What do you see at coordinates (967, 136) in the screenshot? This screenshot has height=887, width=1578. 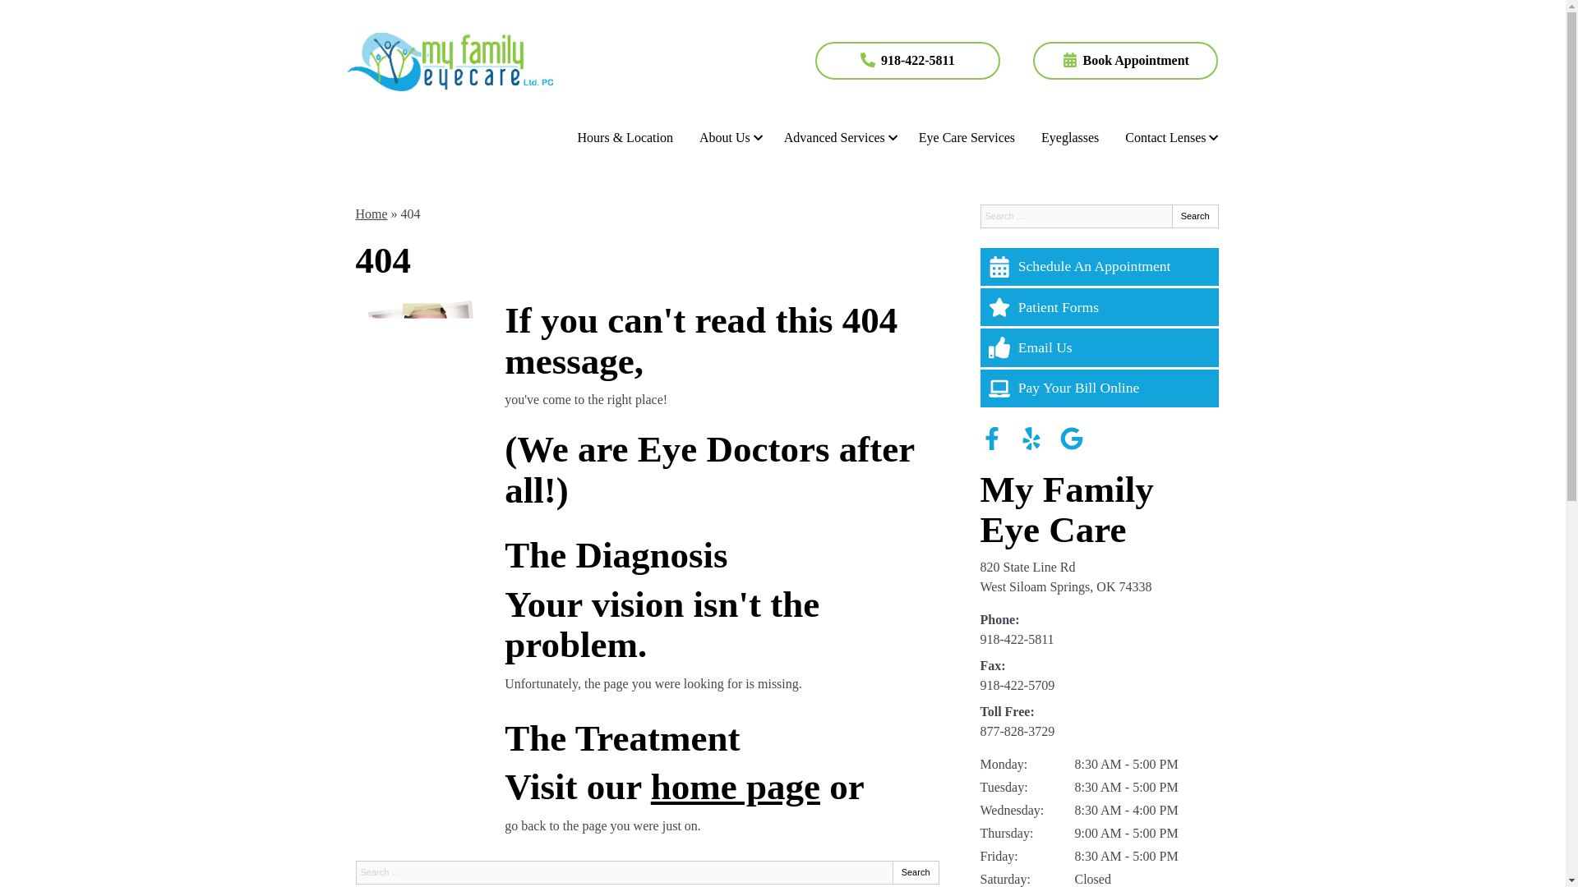 I see `Eye Care Services` at bounding box center [967, 136].